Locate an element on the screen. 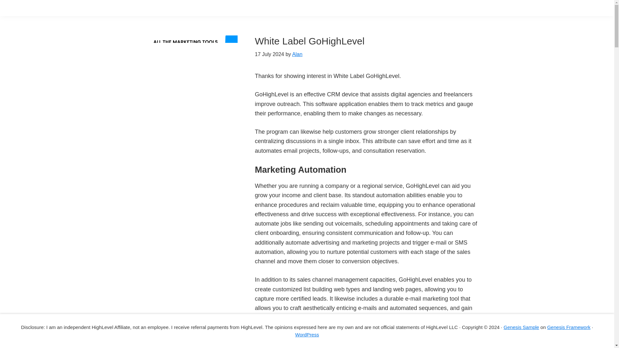  Alan is located at coordinates (297, 54).